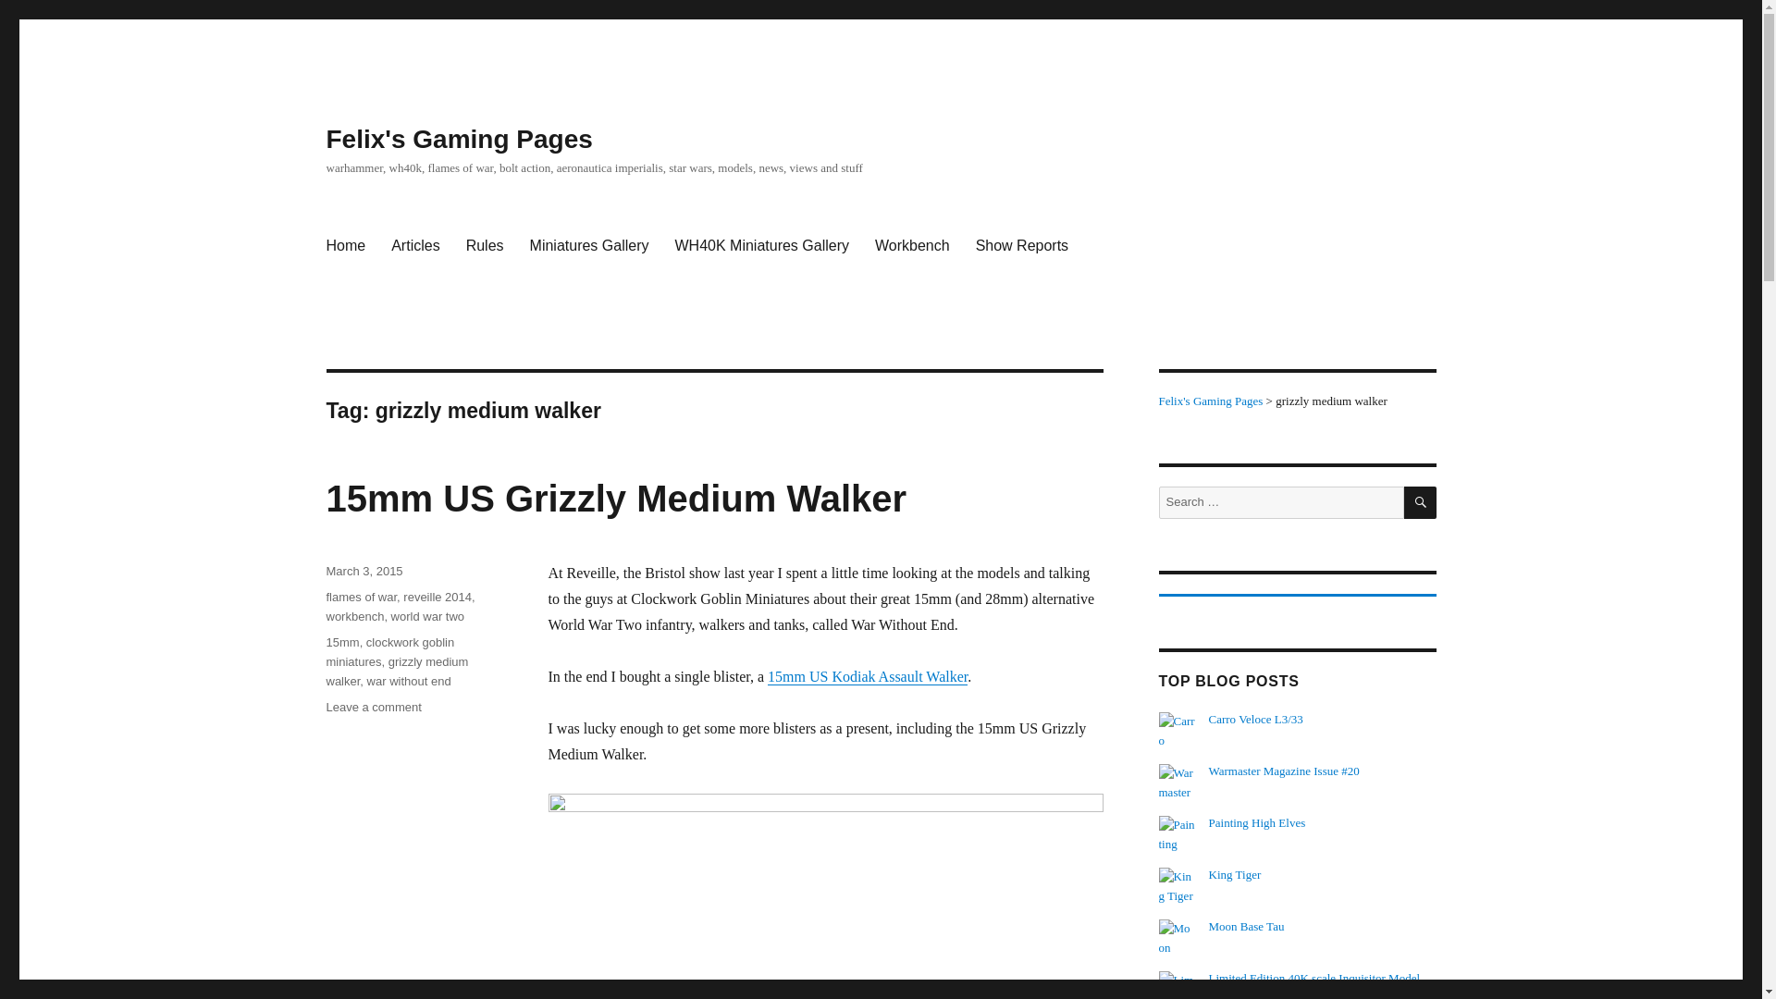 Image resolution: width=1776 pixels, height=999 pixels. What do you see at coordinates (589, 246) in the screenshot?
I see `Miniatures Gallery` at bounding box center [589, 246].